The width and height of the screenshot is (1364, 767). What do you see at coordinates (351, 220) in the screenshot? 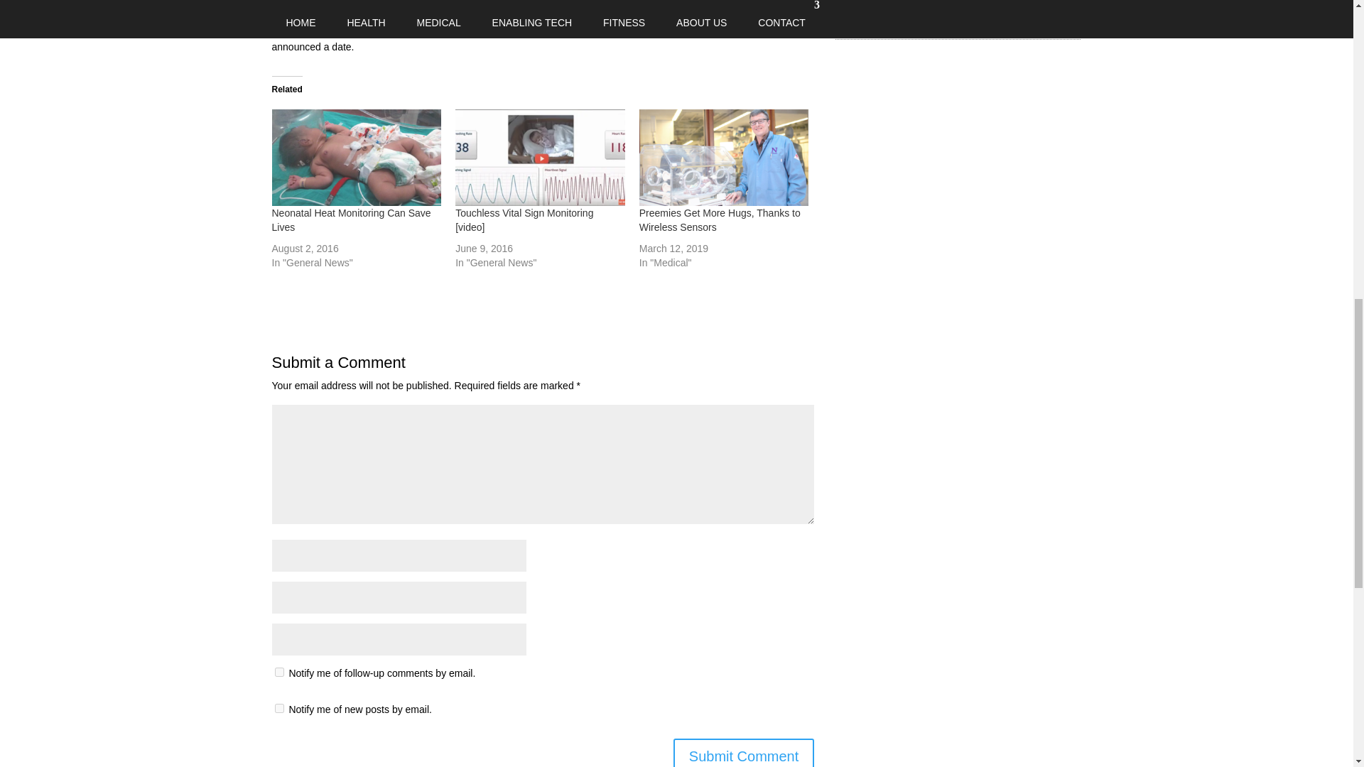
I see `Neonatal Heat Monitoring Can Save Lives` at bounding box center [351, 220].